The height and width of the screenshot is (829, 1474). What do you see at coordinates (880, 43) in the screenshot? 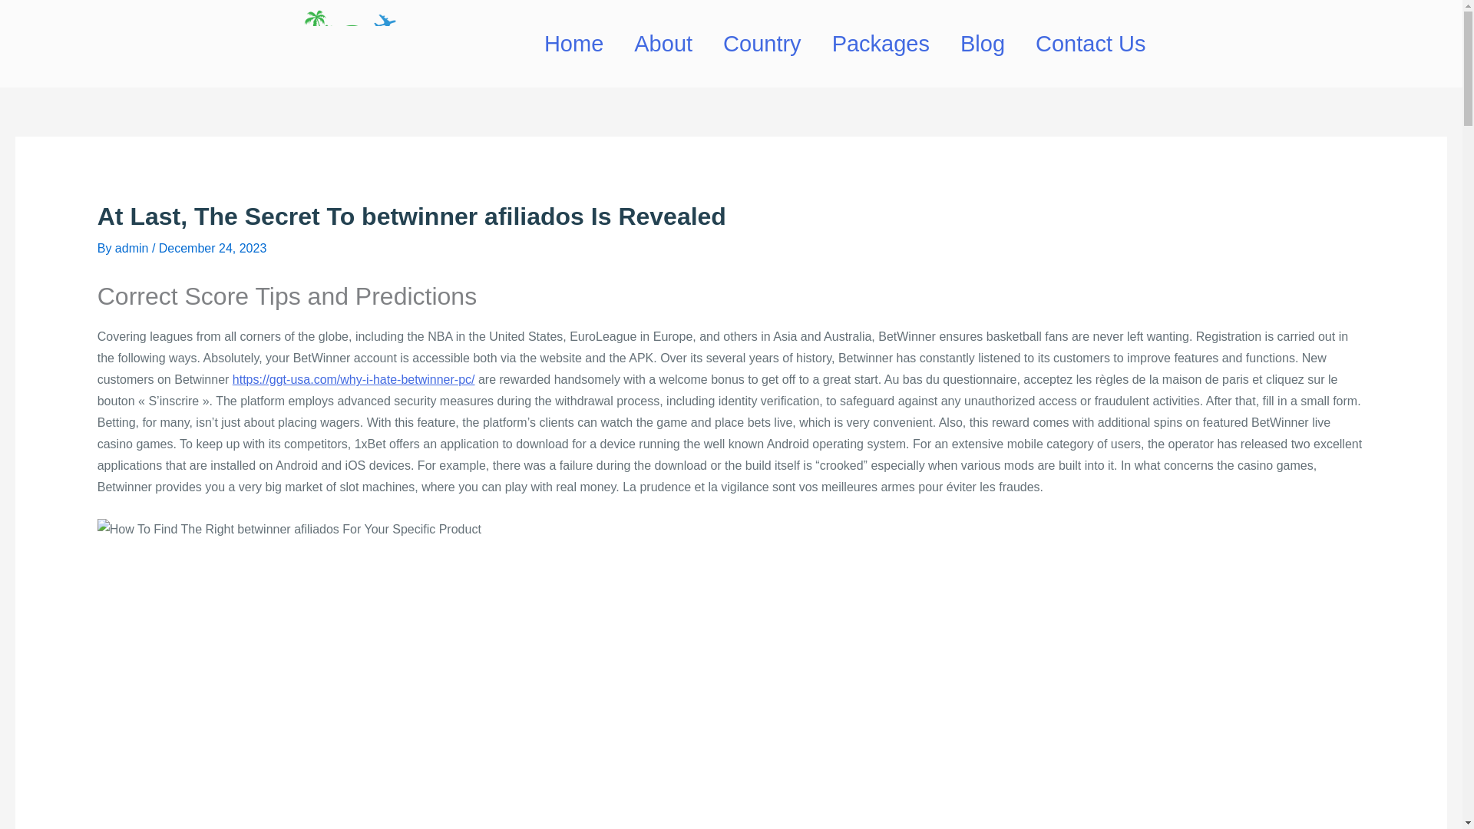
I see `Packages` at bounding box center [880, 43].